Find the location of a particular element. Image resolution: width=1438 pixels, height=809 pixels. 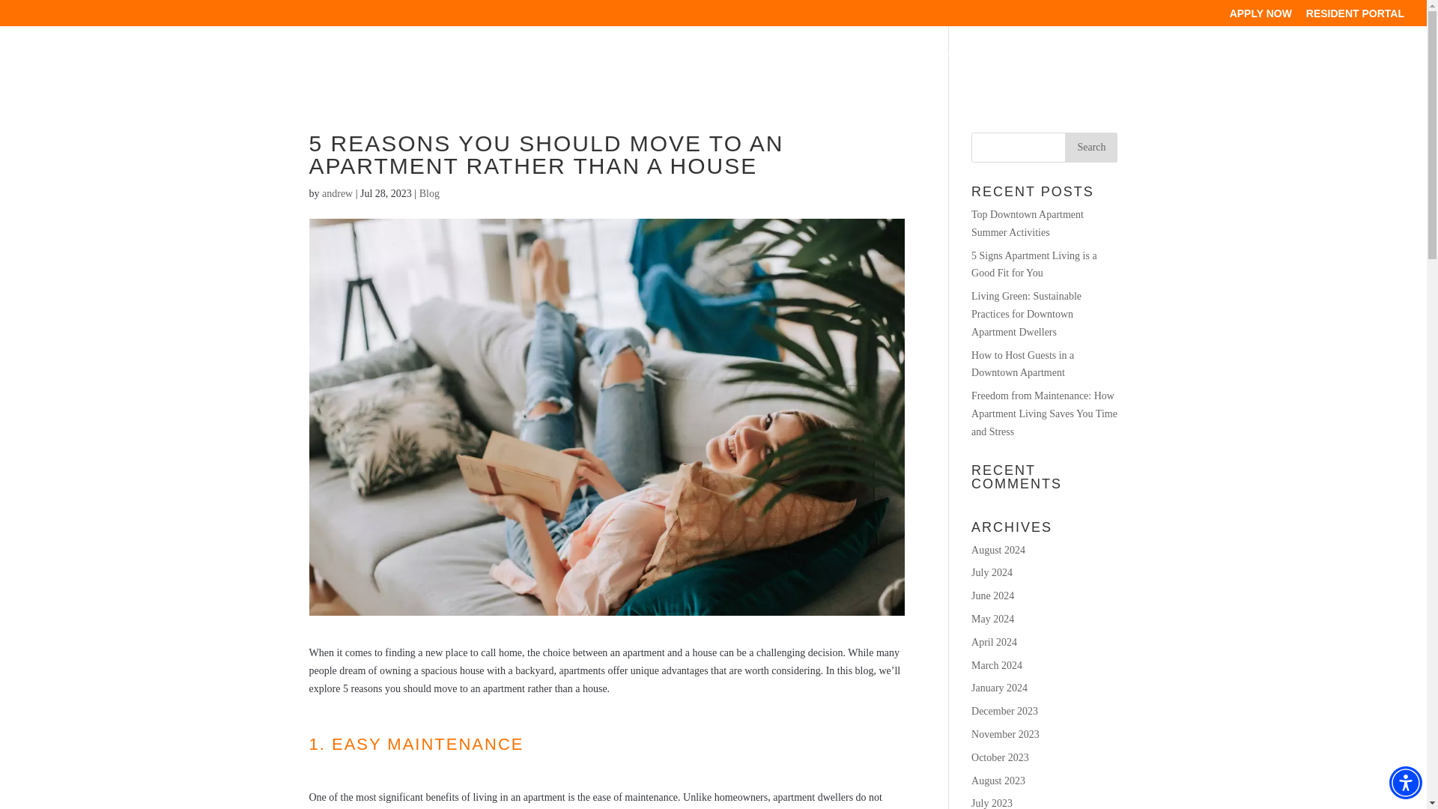

GALLERY is located at coordinates (1180, 70).